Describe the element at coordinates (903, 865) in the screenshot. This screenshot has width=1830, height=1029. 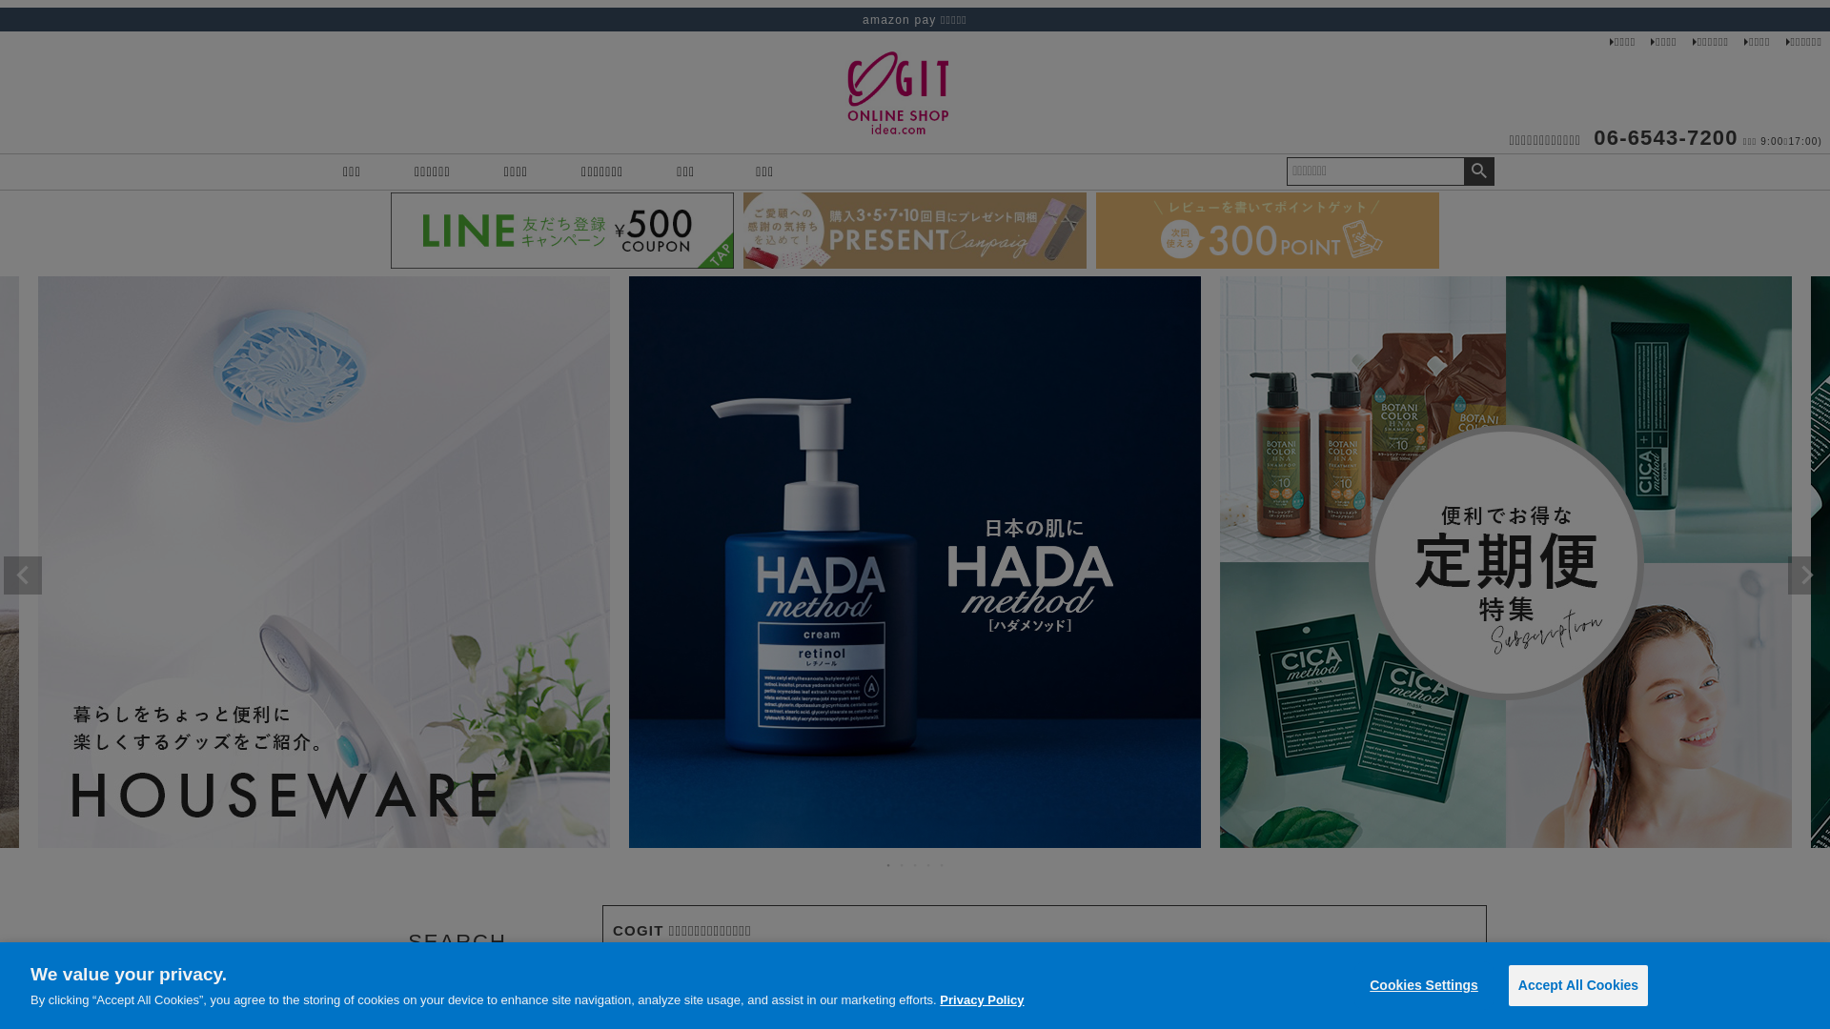
I see `2` at that location.